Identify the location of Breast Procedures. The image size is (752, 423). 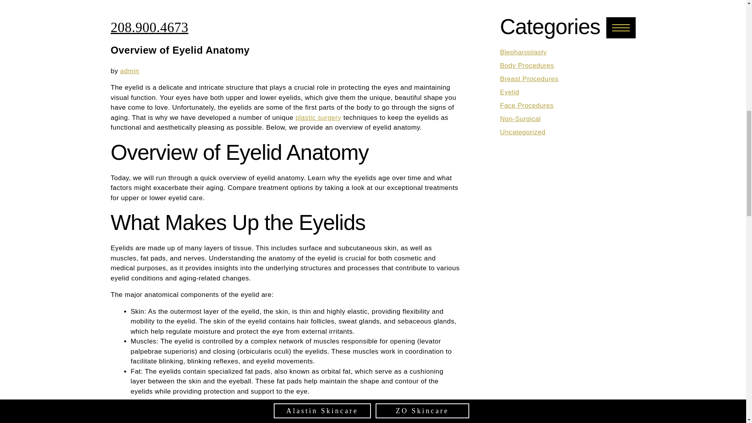
(529, 79).